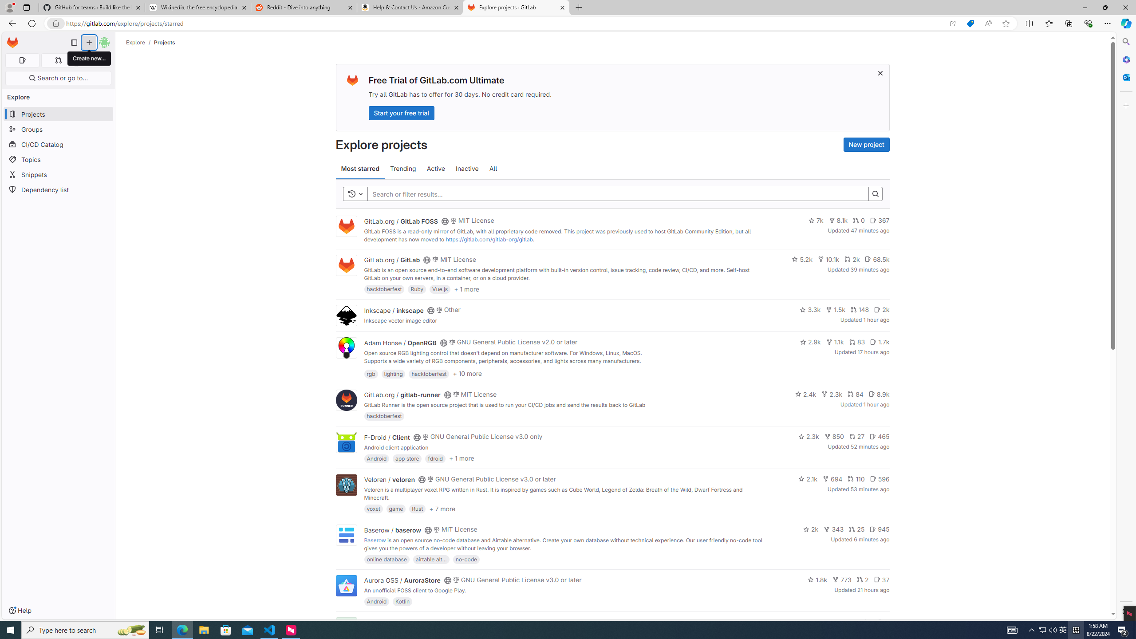 The width and height of the screenshot is (1136, 639). What do you see at coordinates (387, 437) in the screenshot?
I see `F-Droid / Client` at bounding box center [387, 437].